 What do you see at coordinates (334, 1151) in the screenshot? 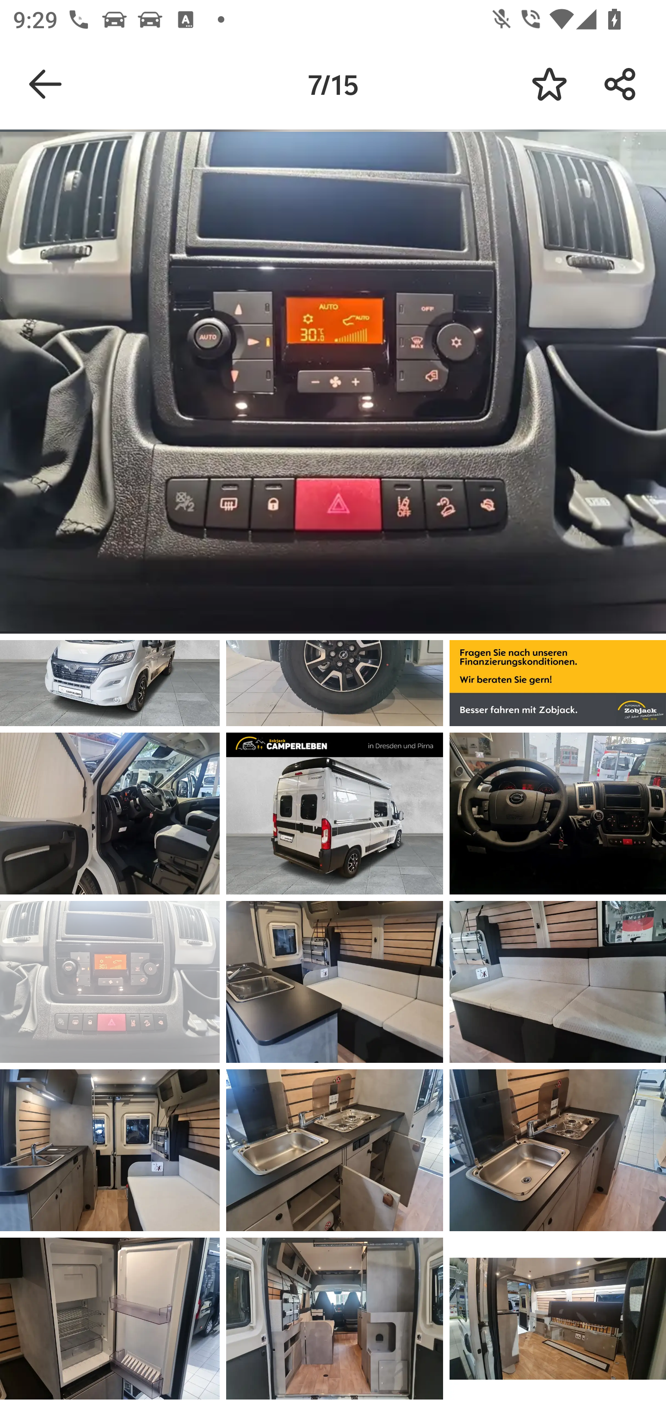
I see `image` at bounding box center [334, 1151].